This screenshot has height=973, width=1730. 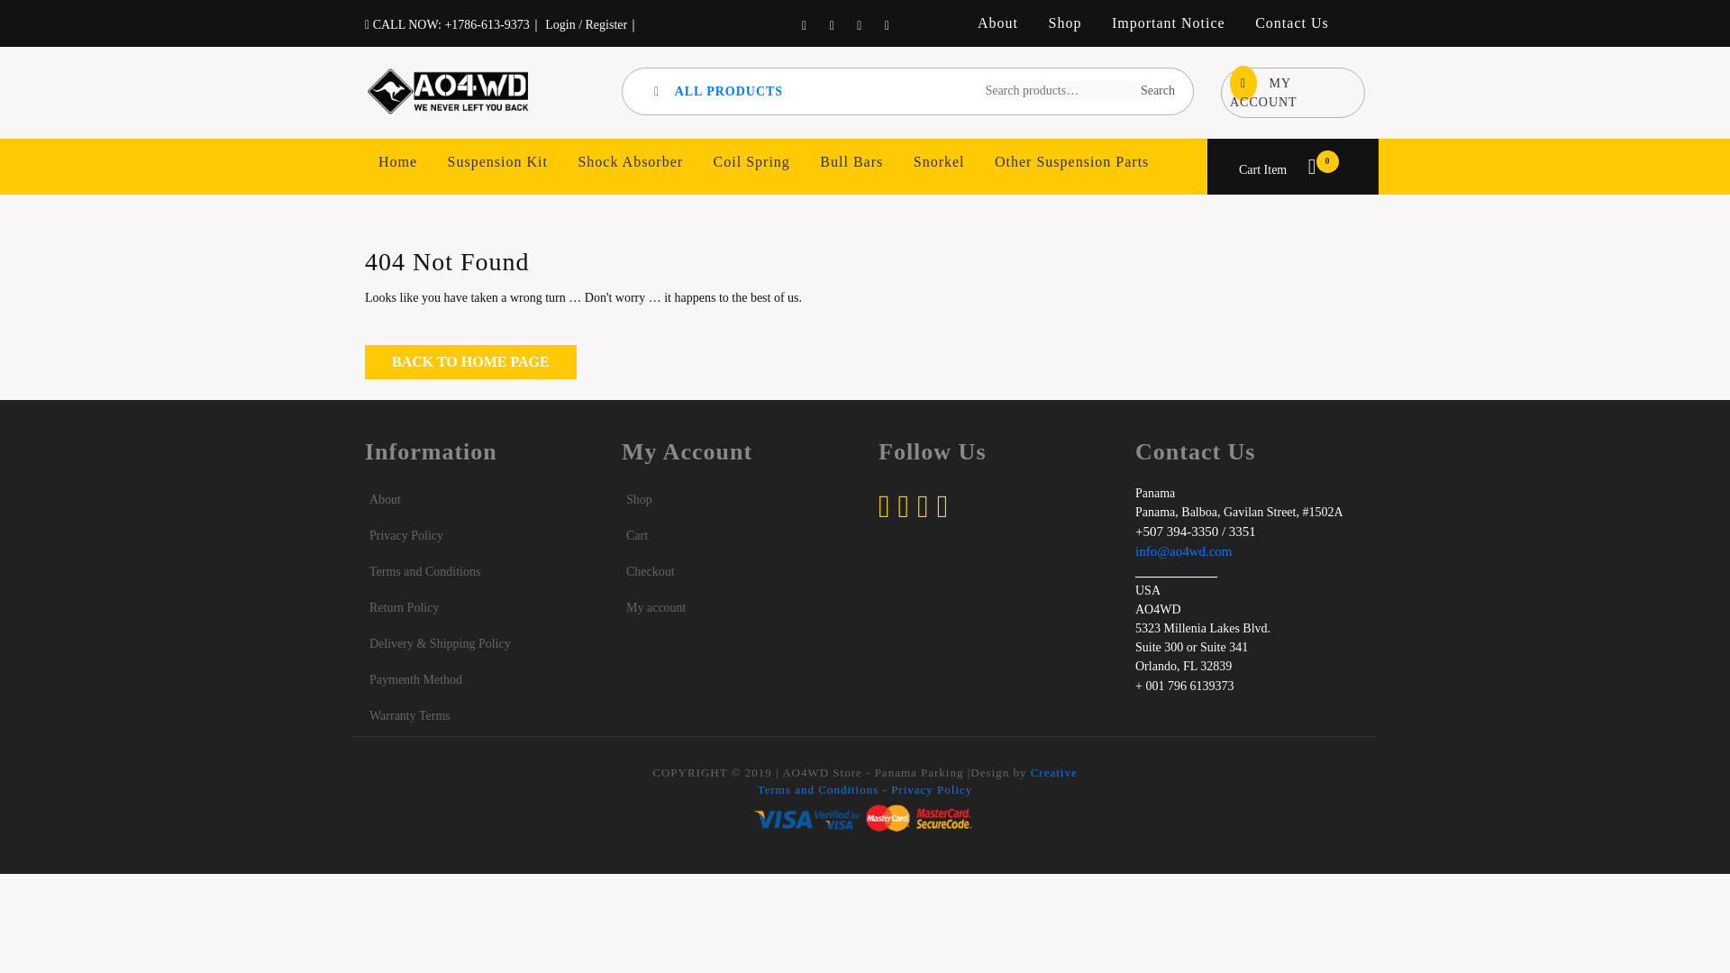 I want to click on Shop, so click(x=639, y=499).